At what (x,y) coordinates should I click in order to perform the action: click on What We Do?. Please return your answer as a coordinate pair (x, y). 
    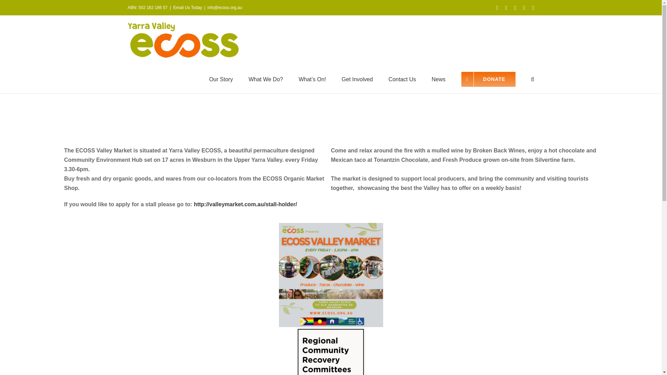
    Looking at the image, I should click on (265, 78).